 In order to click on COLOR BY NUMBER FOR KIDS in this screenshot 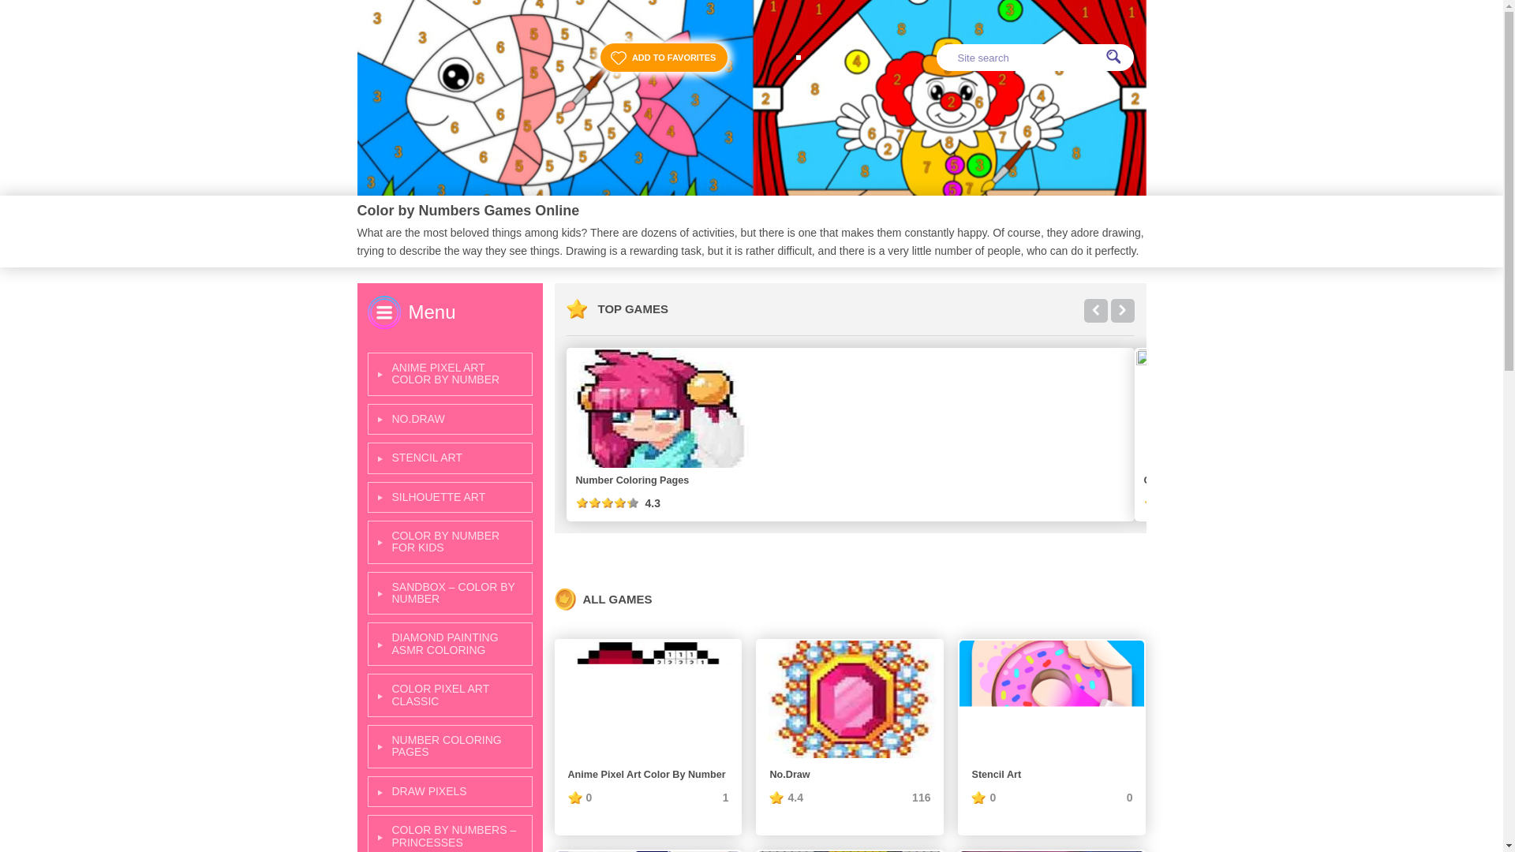, I will do `click(450, 541)`.